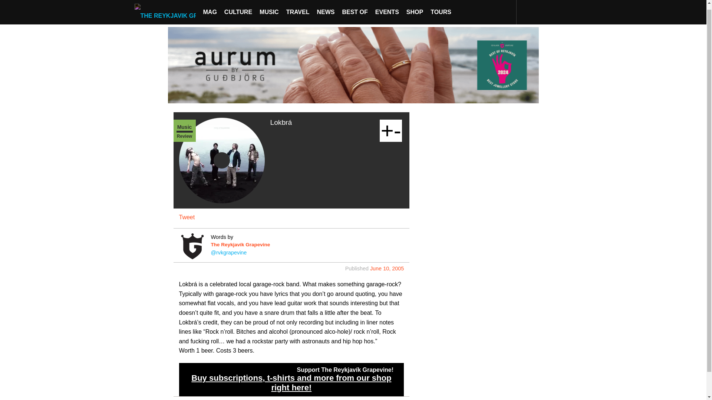 Image resolution: width=712 pixels, height=400 pixels. I want to click on TRAVEL, so click(298, 10).